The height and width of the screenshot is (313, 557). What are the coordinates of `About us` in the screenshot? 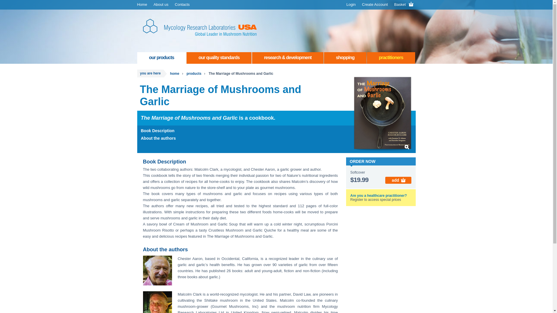 It's located at (161, 5).